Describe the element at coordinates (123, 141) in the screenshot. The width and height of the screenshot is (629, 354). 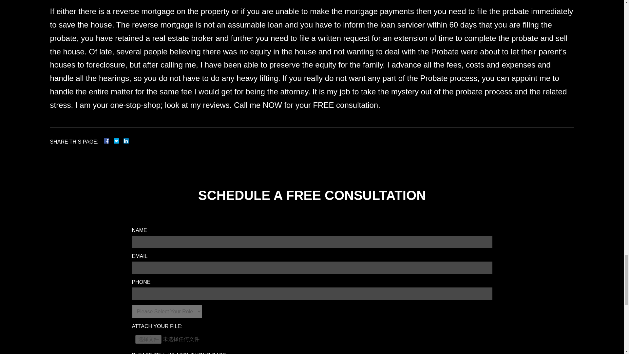
I see `LinkedIn` at that location.